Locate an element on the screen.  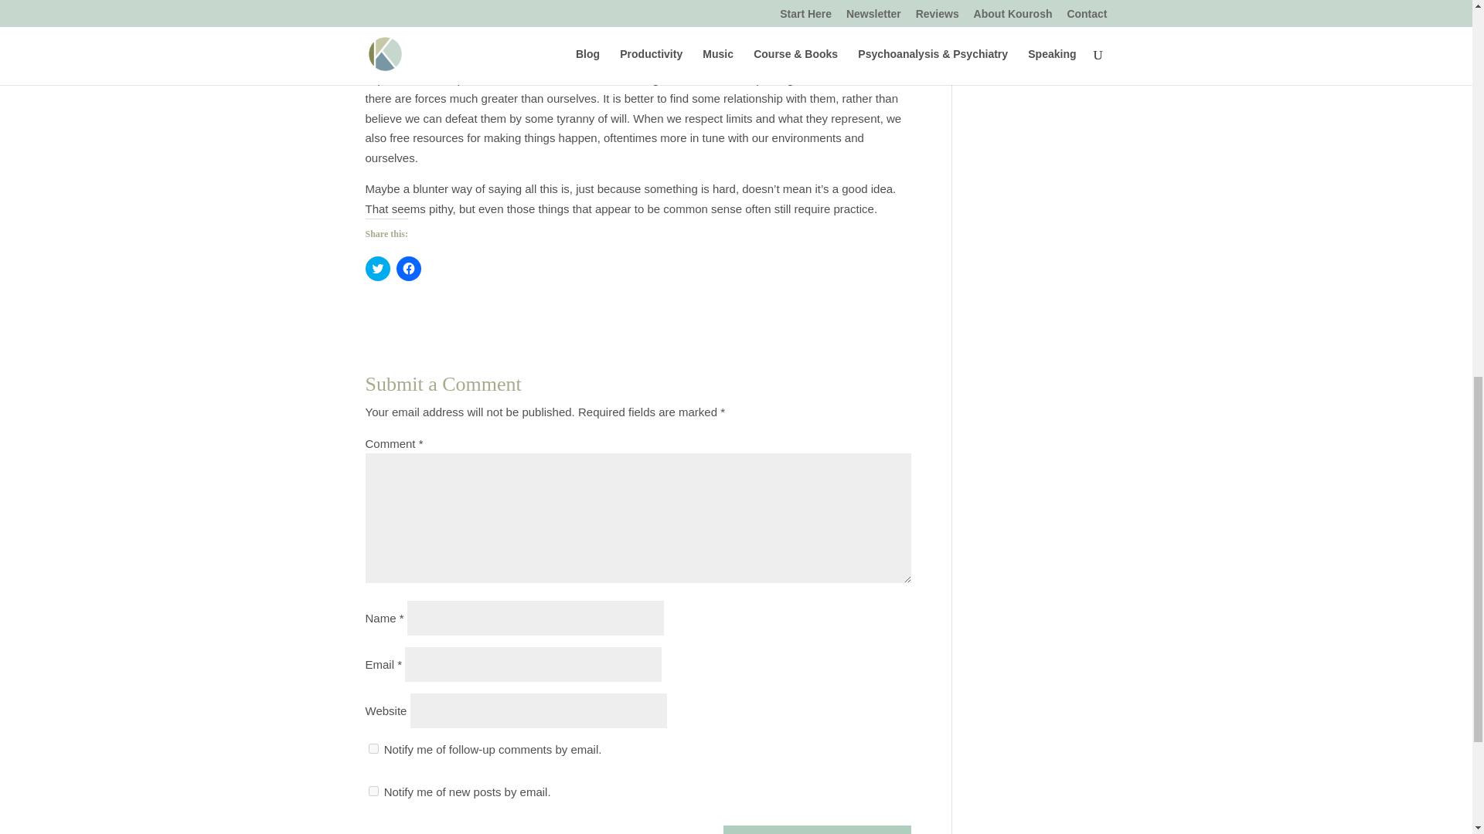
Click to share on Facebook is located at coordinates (408, 268).